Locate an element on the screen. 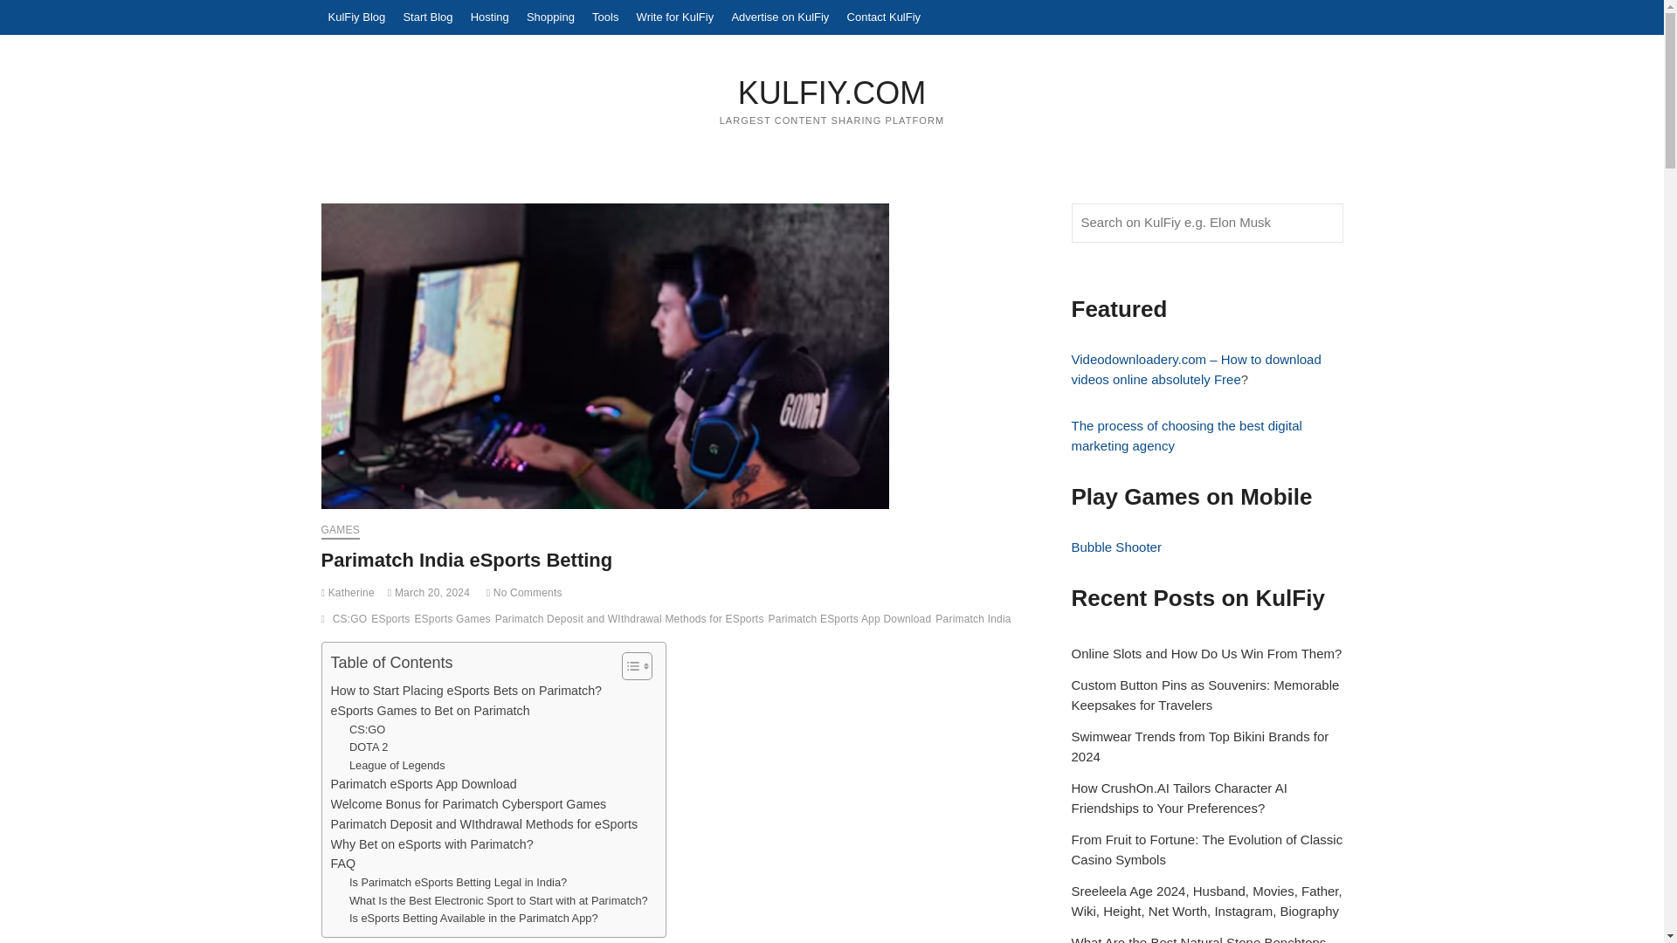 The width and height of the screenshot is (1677, 943). League of Legends is located at coordinates (397, 766).